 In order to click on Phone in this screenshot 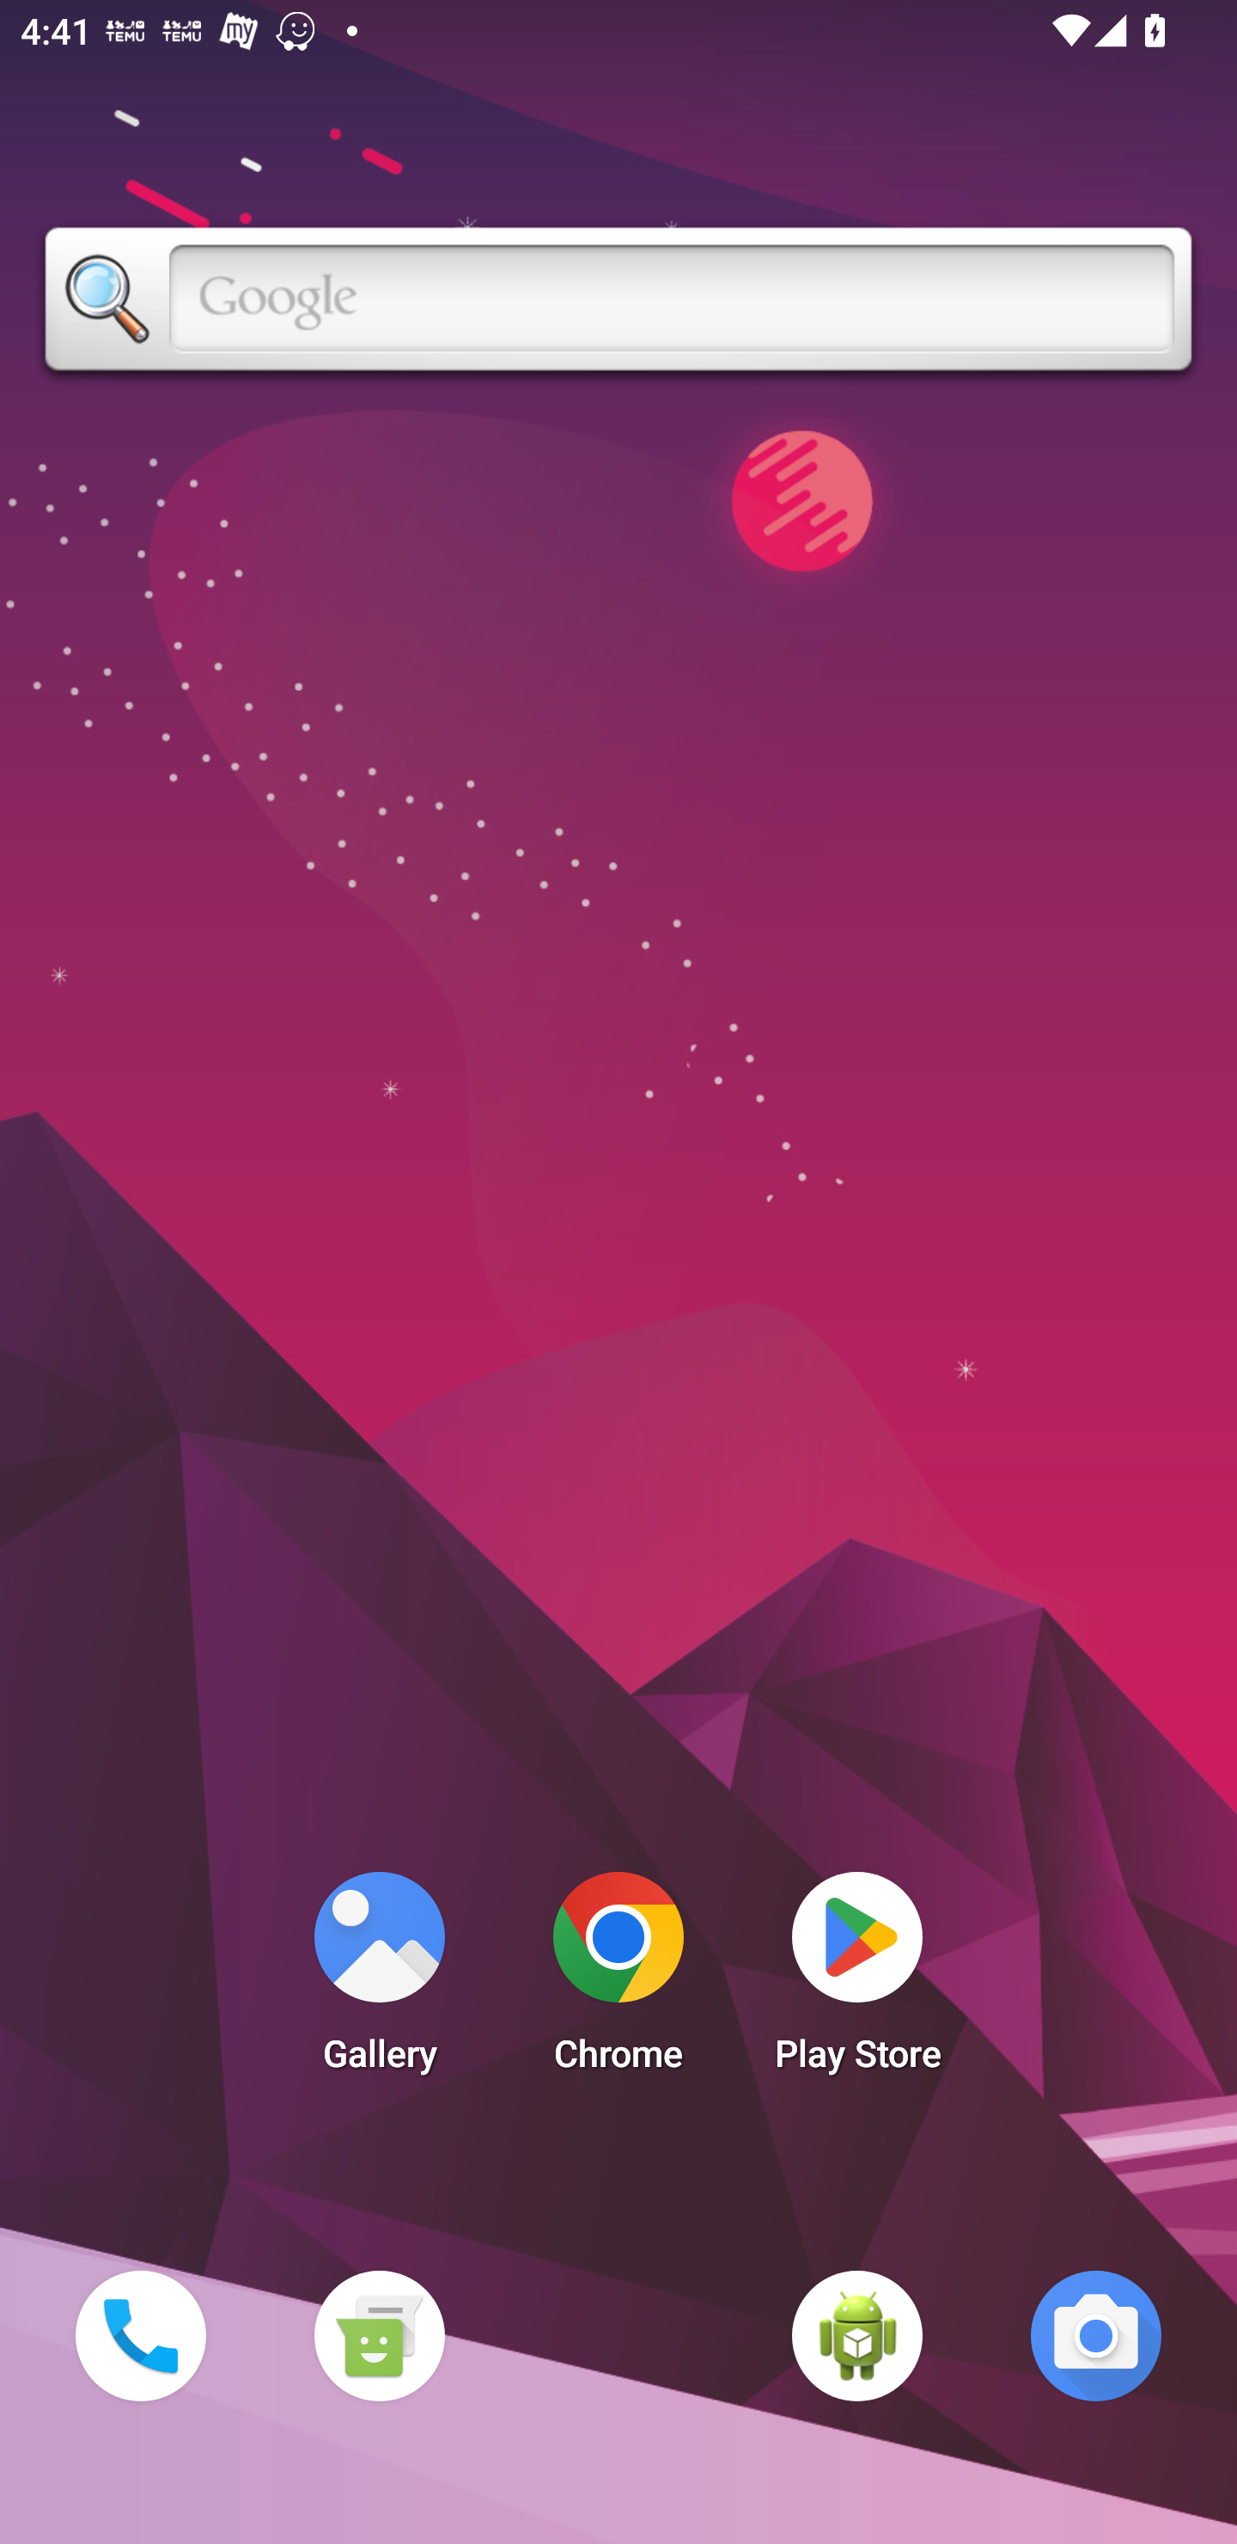, I will do `click(140, 2335)`.